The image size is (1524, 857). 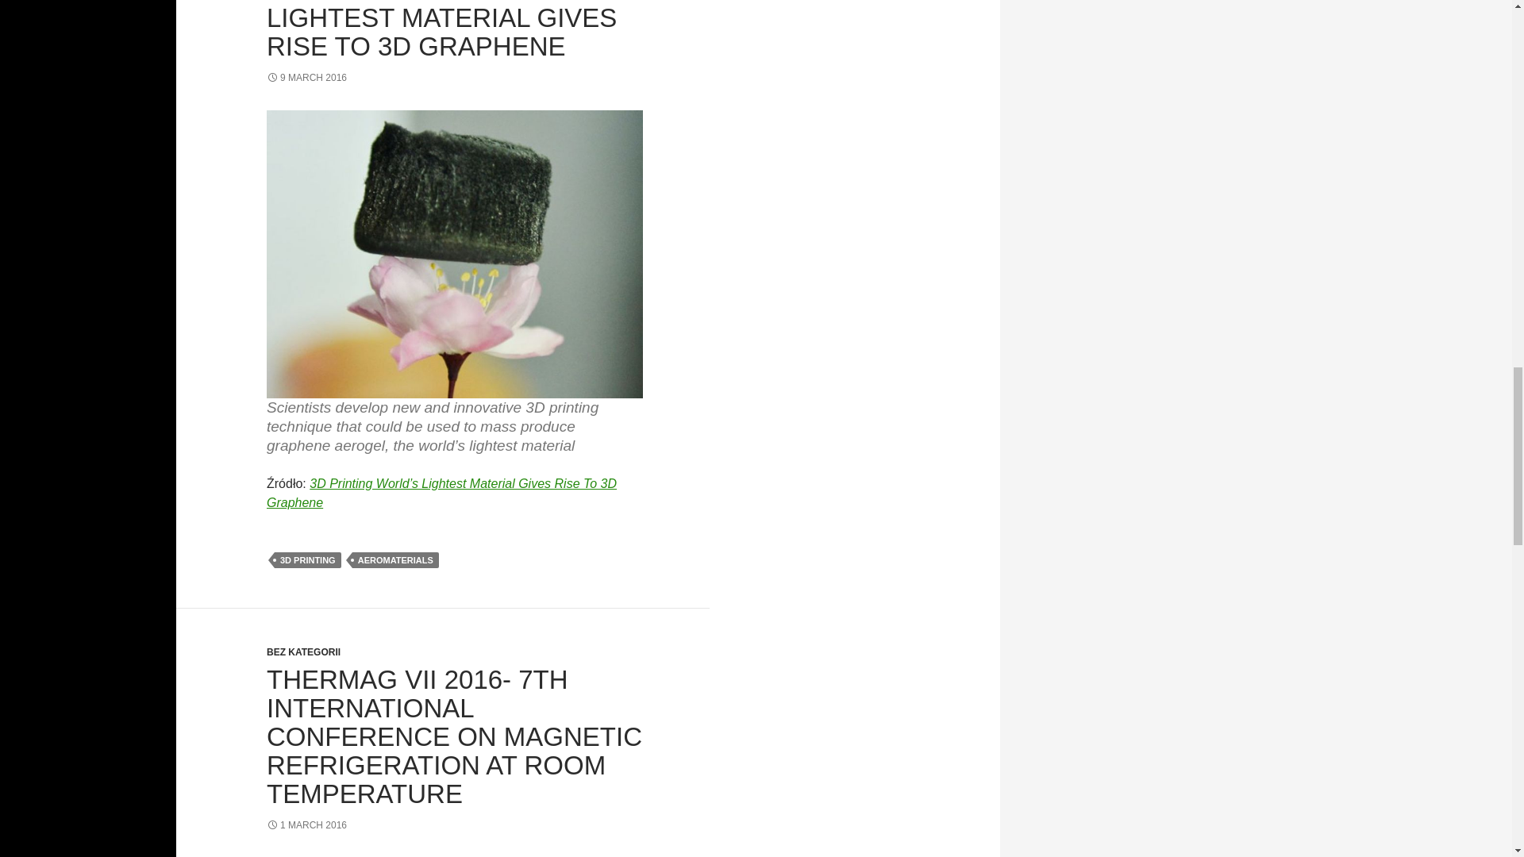 What do you see at coordinates (306, 824) in the screenshot?
I see `1 MARCH 2016` at bounding box center [306, 824].